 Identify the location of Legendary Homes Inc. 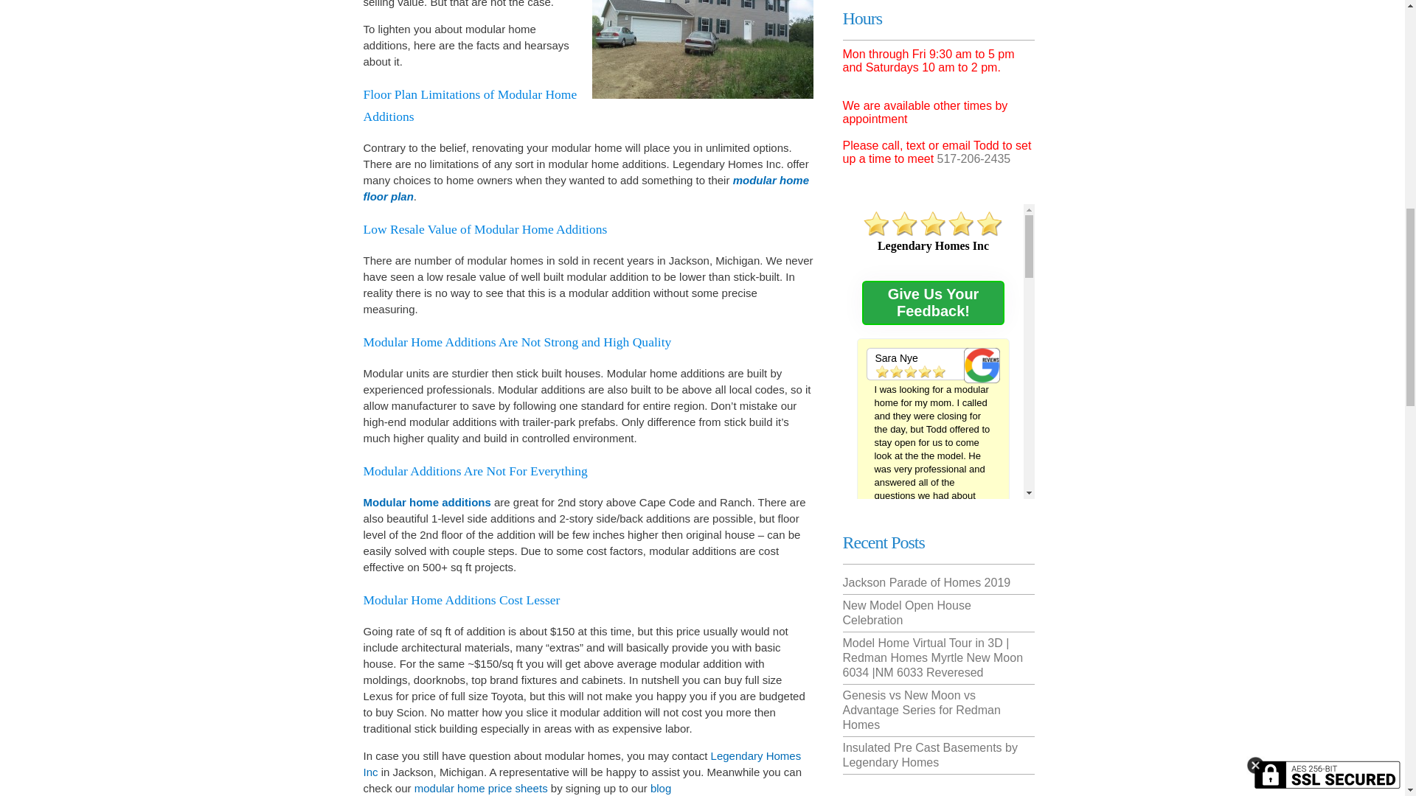
(581, 764).